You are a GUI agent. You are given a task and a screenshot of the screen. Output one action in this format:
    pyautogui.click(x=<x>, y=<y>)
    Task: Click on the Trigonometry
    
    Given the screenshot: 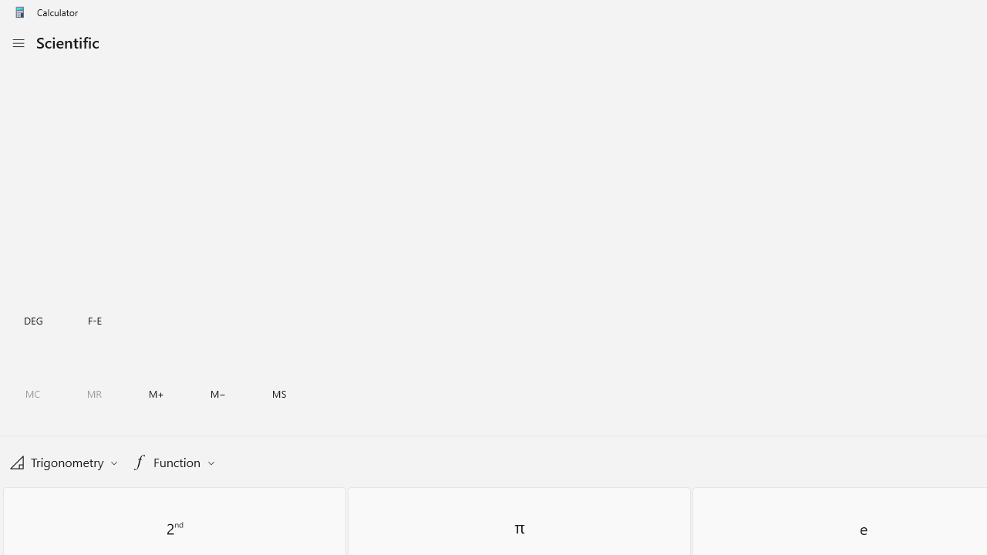 What is the action you would take?
    pyautogui.click(x=63, y=462)
    